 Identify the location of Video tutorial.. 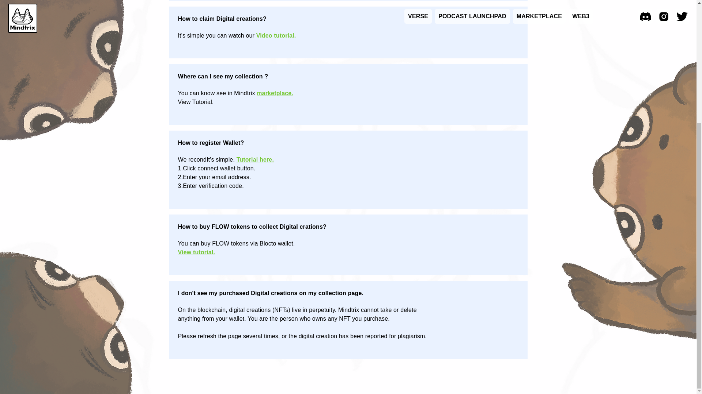
(276, 35).